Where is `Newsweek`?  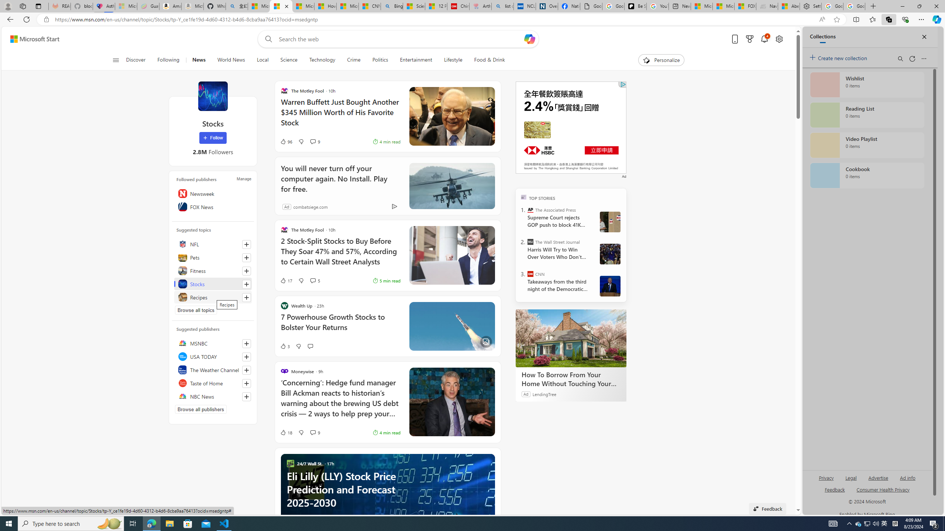
Newsweek is located at coordinates (213, 193).